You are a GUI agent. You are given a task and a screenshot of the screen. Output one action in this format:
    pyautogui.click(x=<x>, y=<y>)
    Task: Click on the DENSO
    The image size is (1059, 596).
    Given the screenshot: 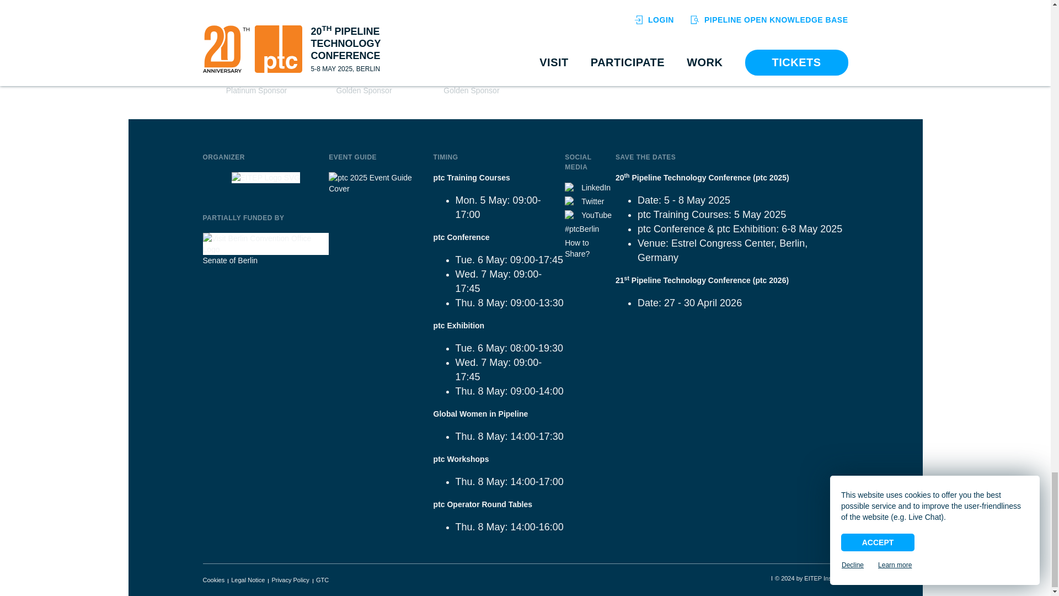 What is the action you would take?
    pyautogui.click(x=471, y=79)
    